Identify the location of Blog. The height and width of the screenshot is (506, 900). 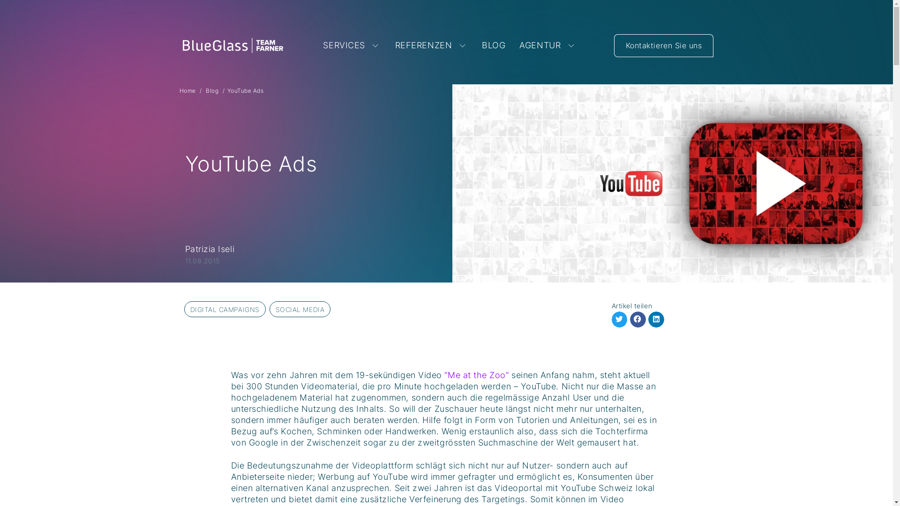
(212, 91).